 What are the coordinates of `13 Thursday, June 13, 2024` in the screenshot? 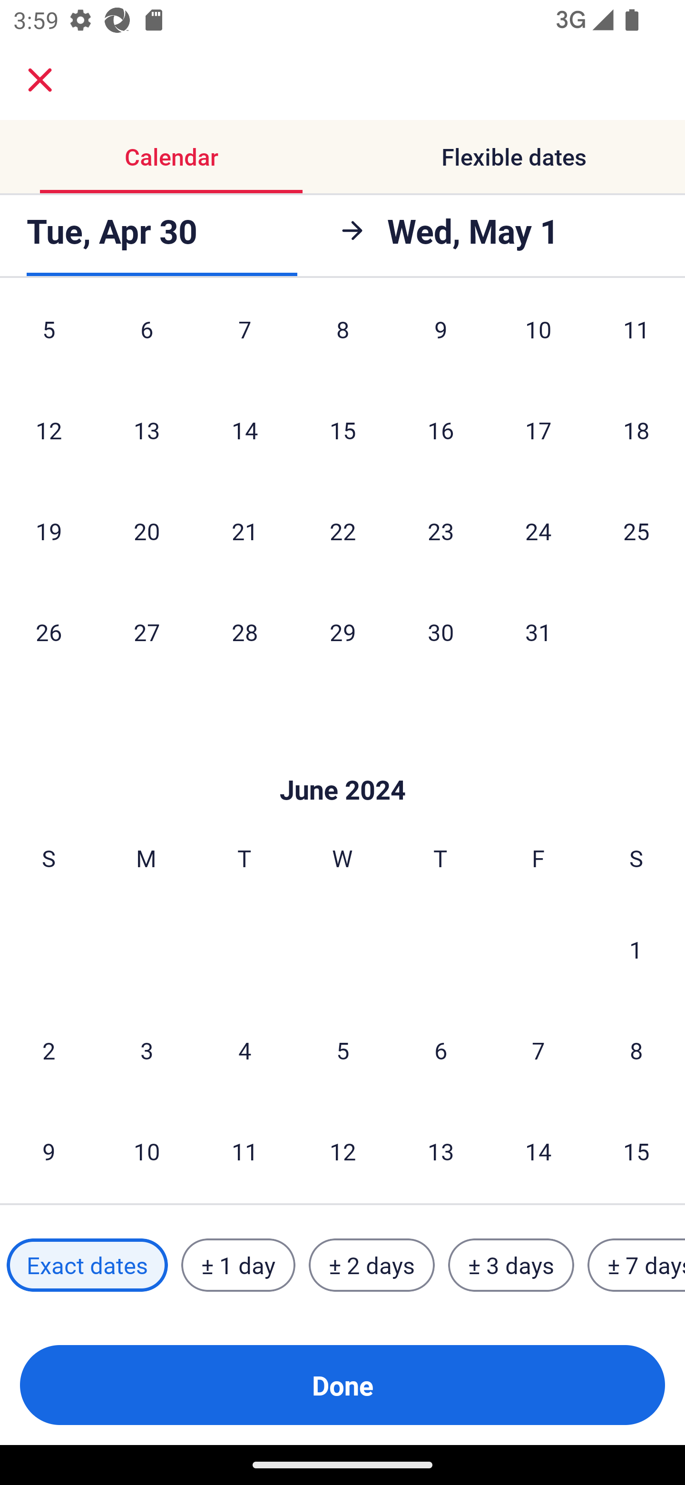 It's located at (440, 1151).